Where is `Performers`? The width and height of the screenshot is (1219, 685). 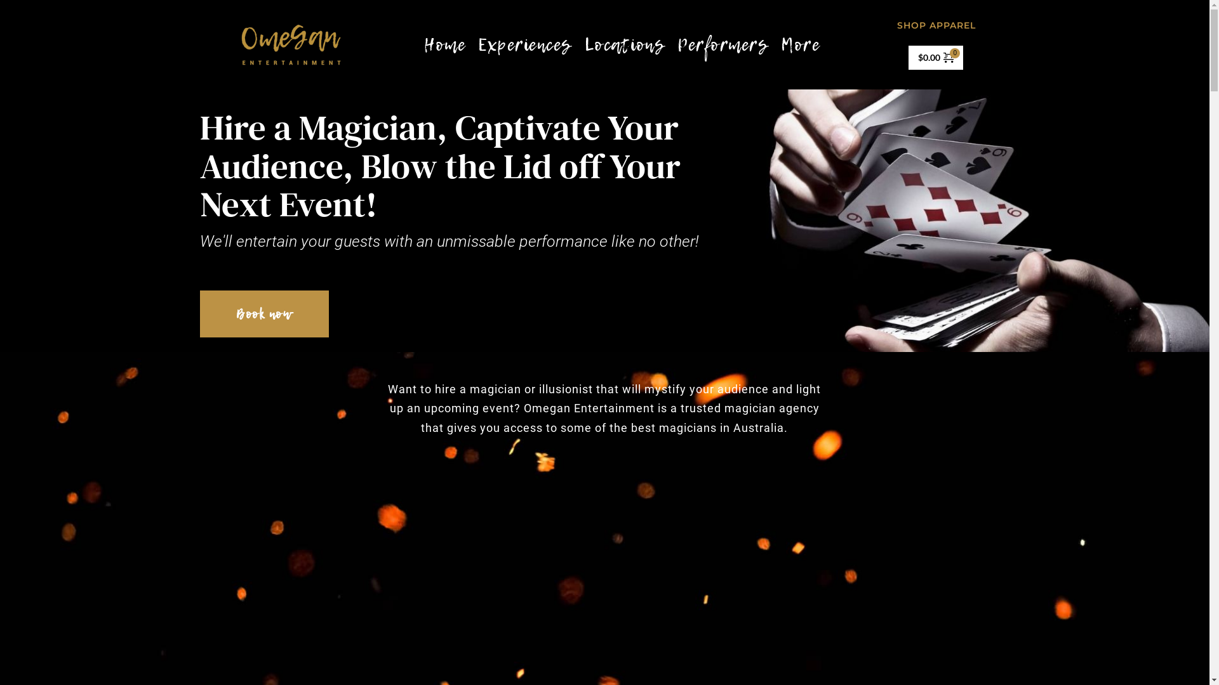
Performers is located at coordinates (723, 44).